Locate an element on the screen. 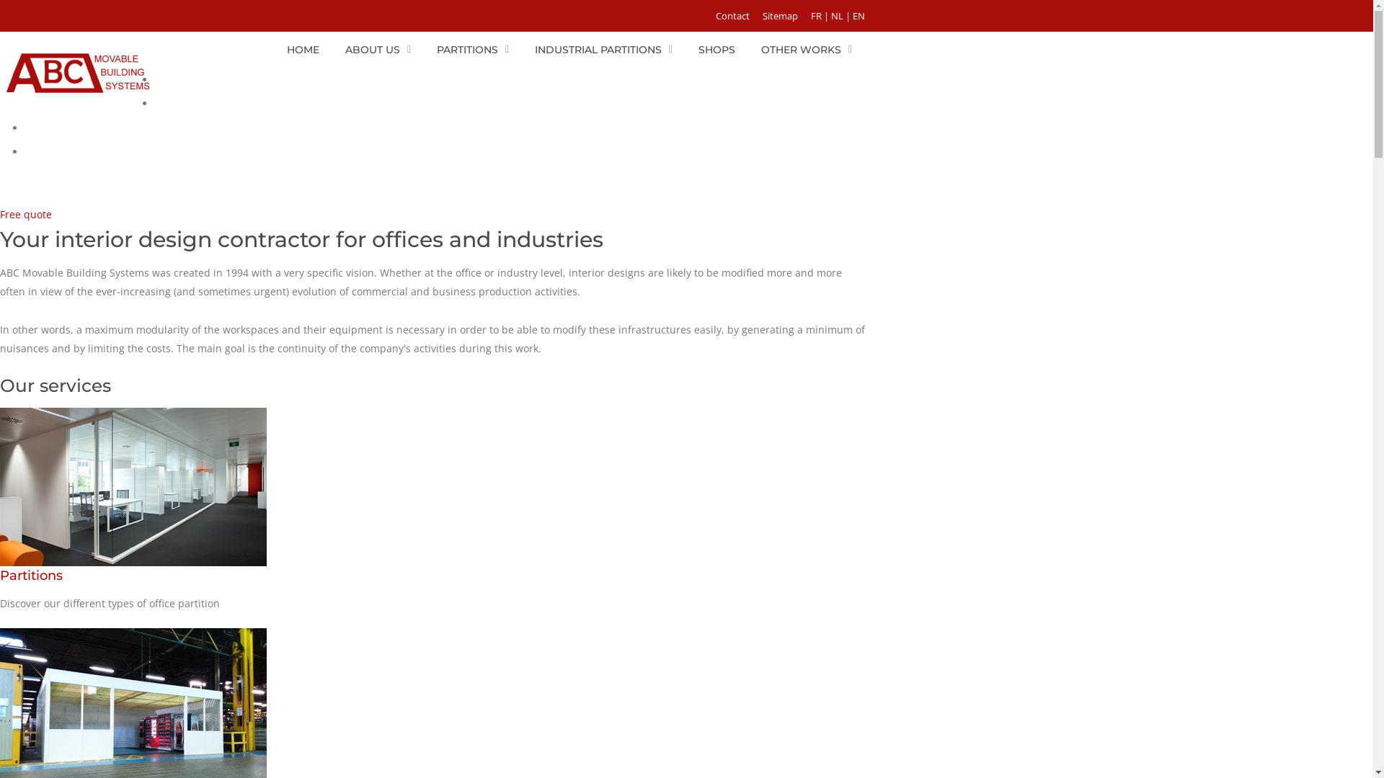  Contact is located at coordinates (732, 16).